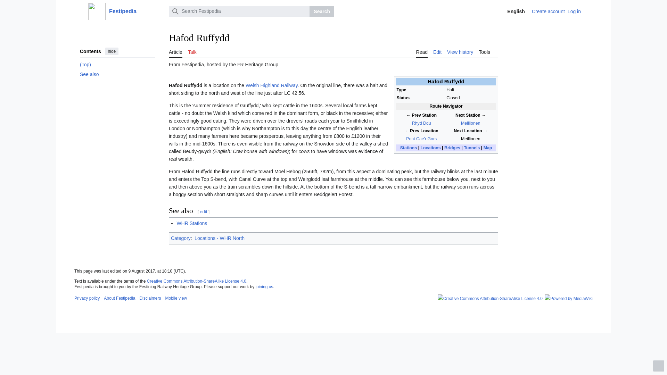 The height and width of the screenshot is (375, 667). I want to click on Create account, so click(548, 11).